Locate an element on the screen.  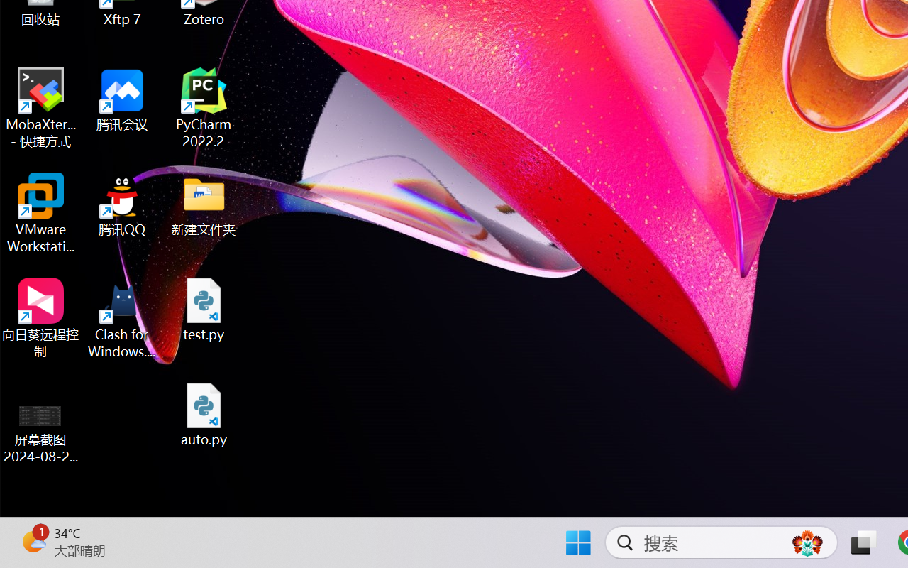
VMware Workstation Pro is located at coordinates (41, 213).